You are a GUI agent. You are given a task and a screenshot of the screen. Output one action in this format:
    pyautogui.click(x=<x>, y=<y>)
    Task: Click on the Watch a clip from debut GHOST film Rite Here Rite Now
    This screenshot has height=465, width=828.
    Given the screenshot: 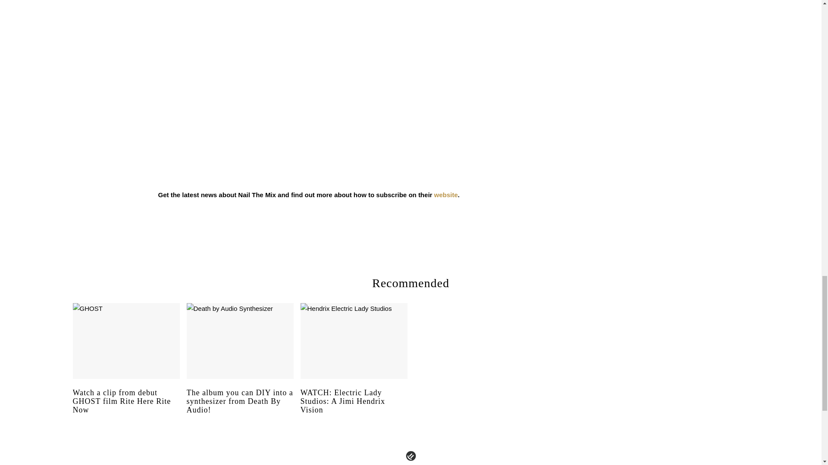 What is the action you would take?
    pyautogui.click(x=126, y=409)
    